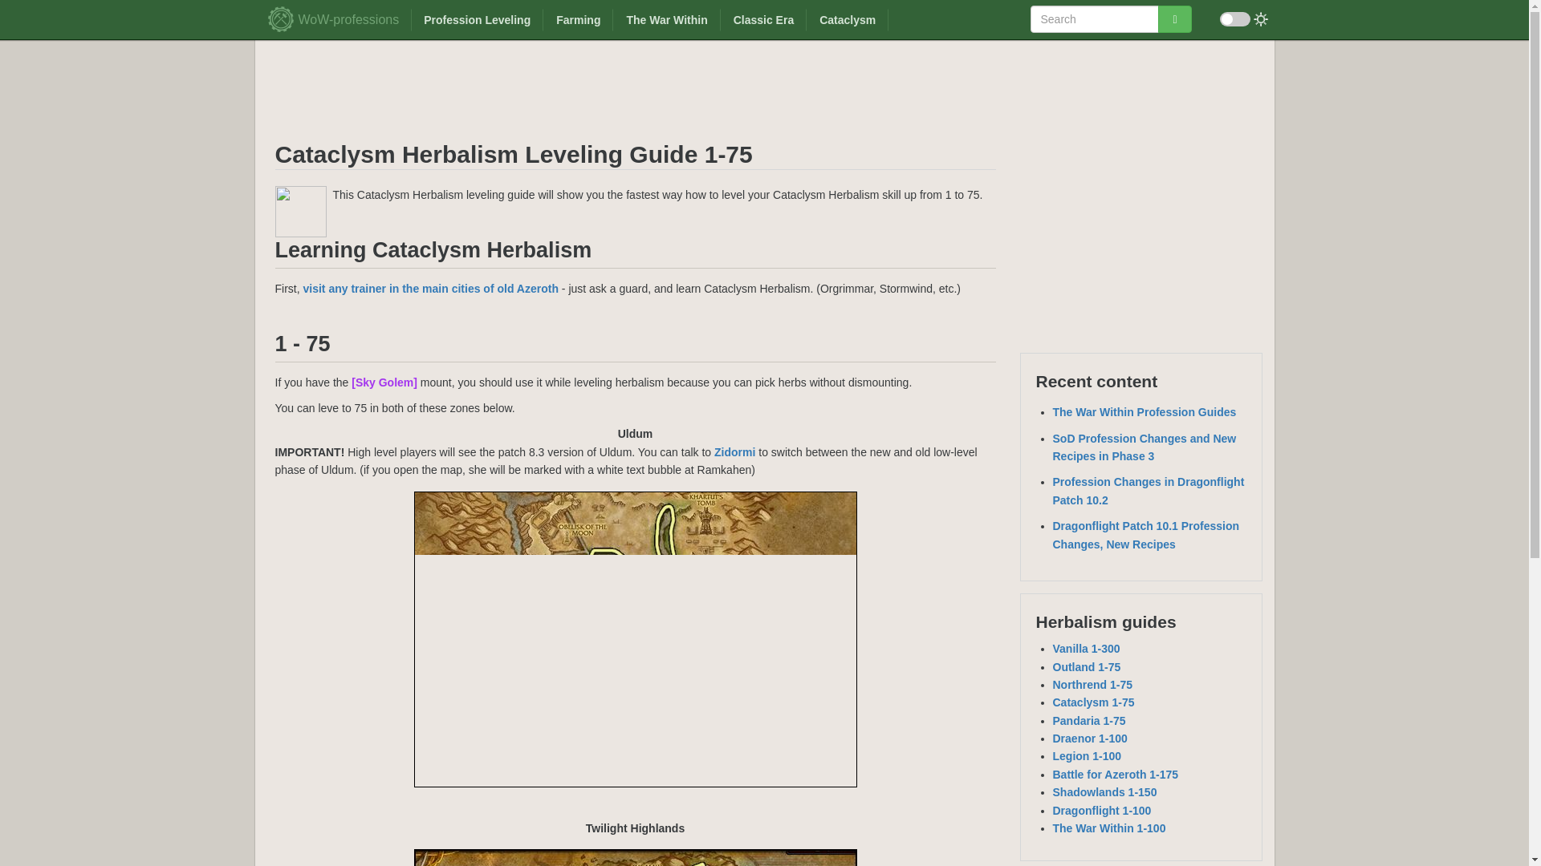 The width and height of the screenshot is (1541, 866). Describe the element at coordinates (1145, 447) in the screenshot. I see `SoD Profession Changes and New Recipes in Phase 3` at that location.